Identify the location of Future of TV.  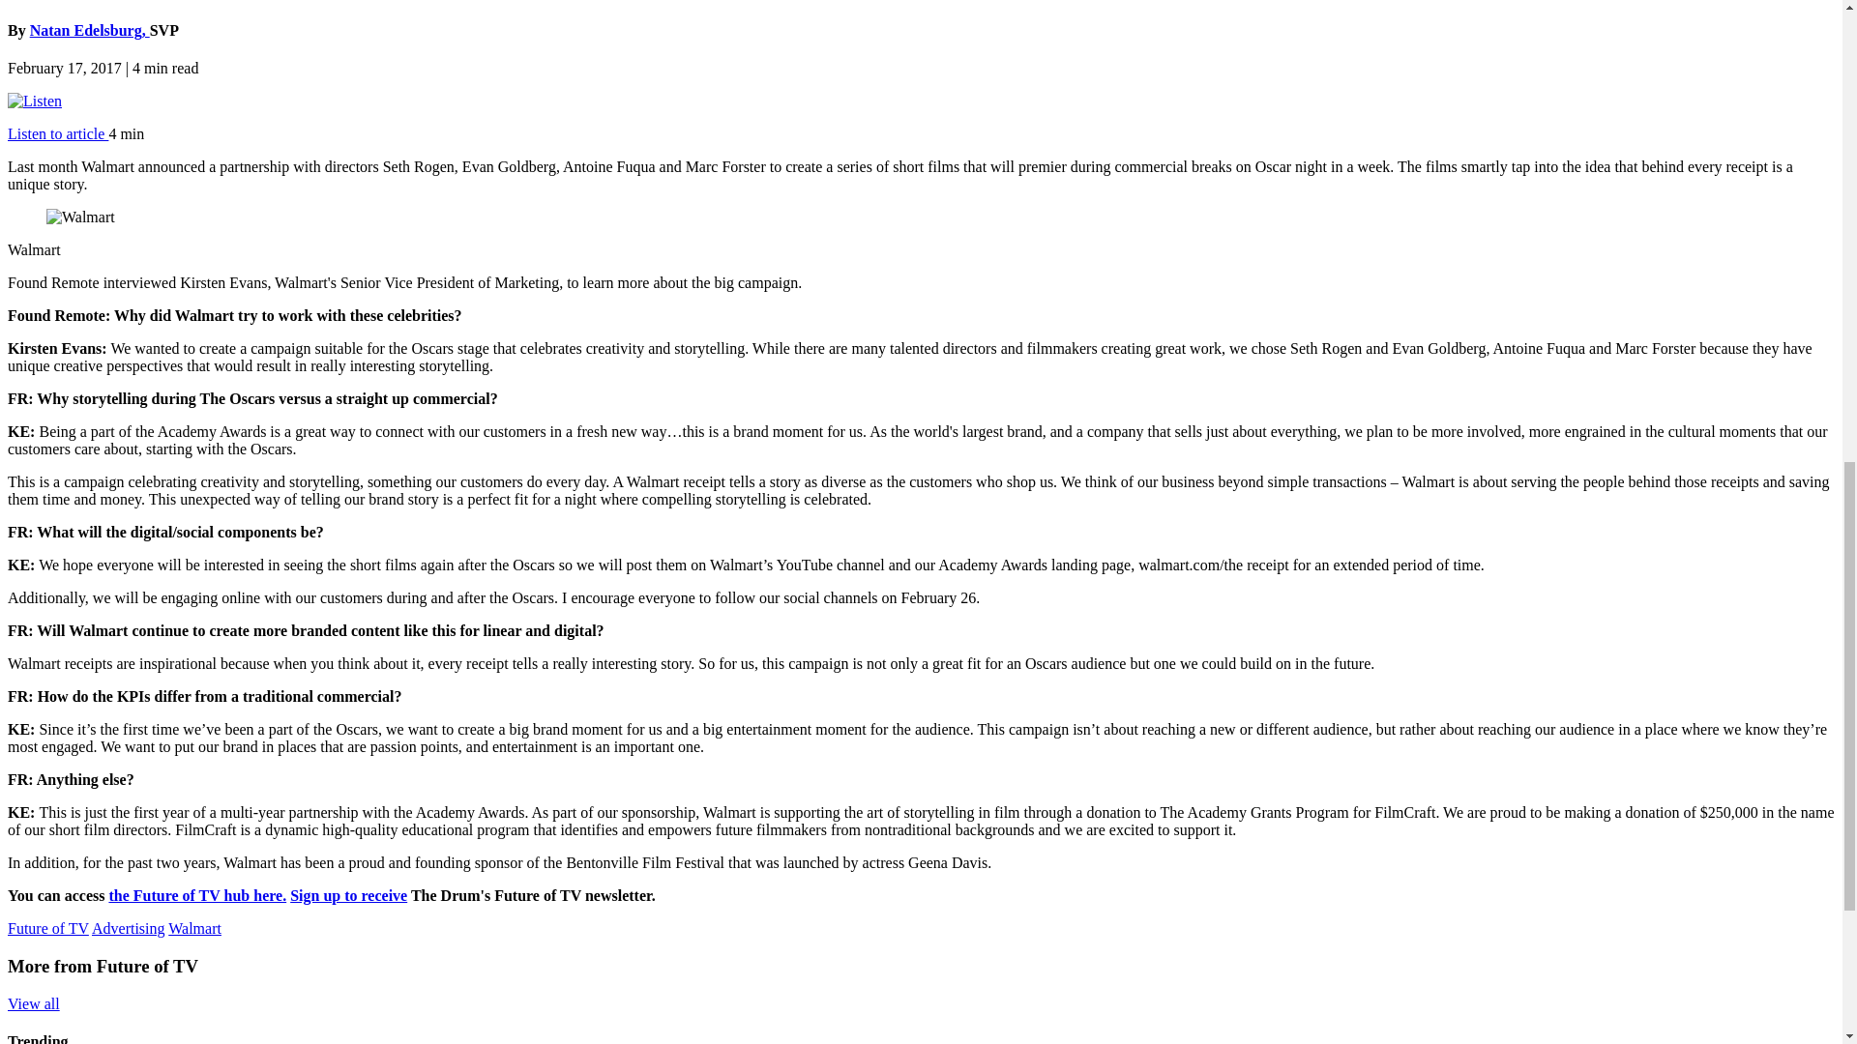
(48, 928).